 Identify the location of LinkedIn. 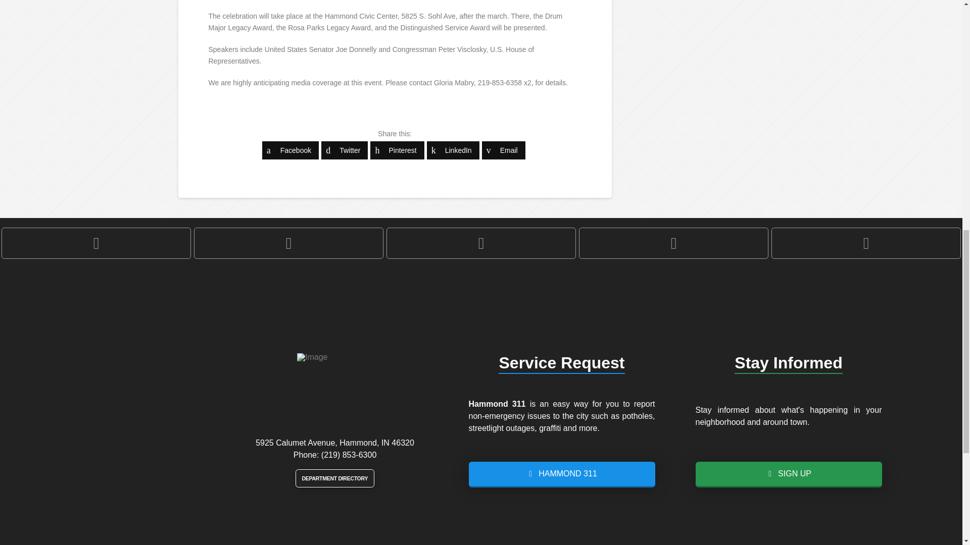
(453, 150).